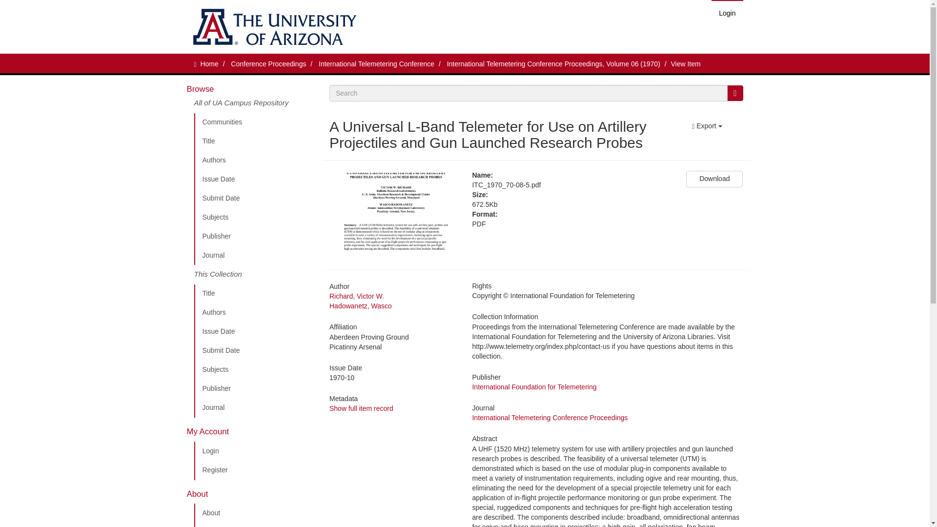  What do you see at coordinates (268, 64) in the screenshot?
I see `Conference Proceedings` at bounding box center [268, 64].